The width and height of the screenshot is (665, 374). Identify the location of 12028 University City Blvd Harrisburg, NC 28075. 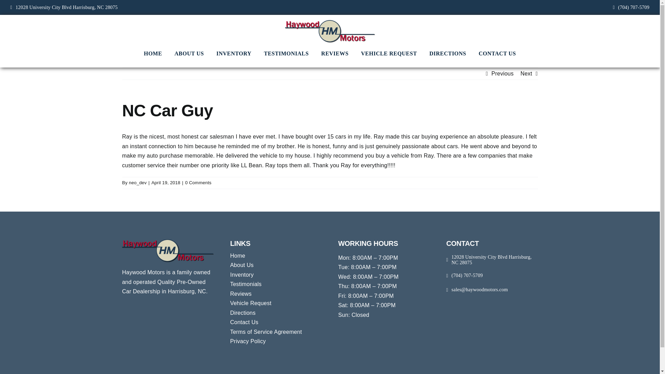
(492, 260).